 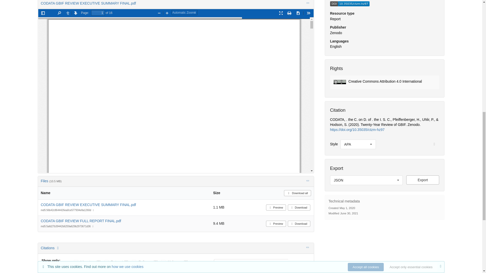 I want to click on Download file, so click(x=423, y=180).